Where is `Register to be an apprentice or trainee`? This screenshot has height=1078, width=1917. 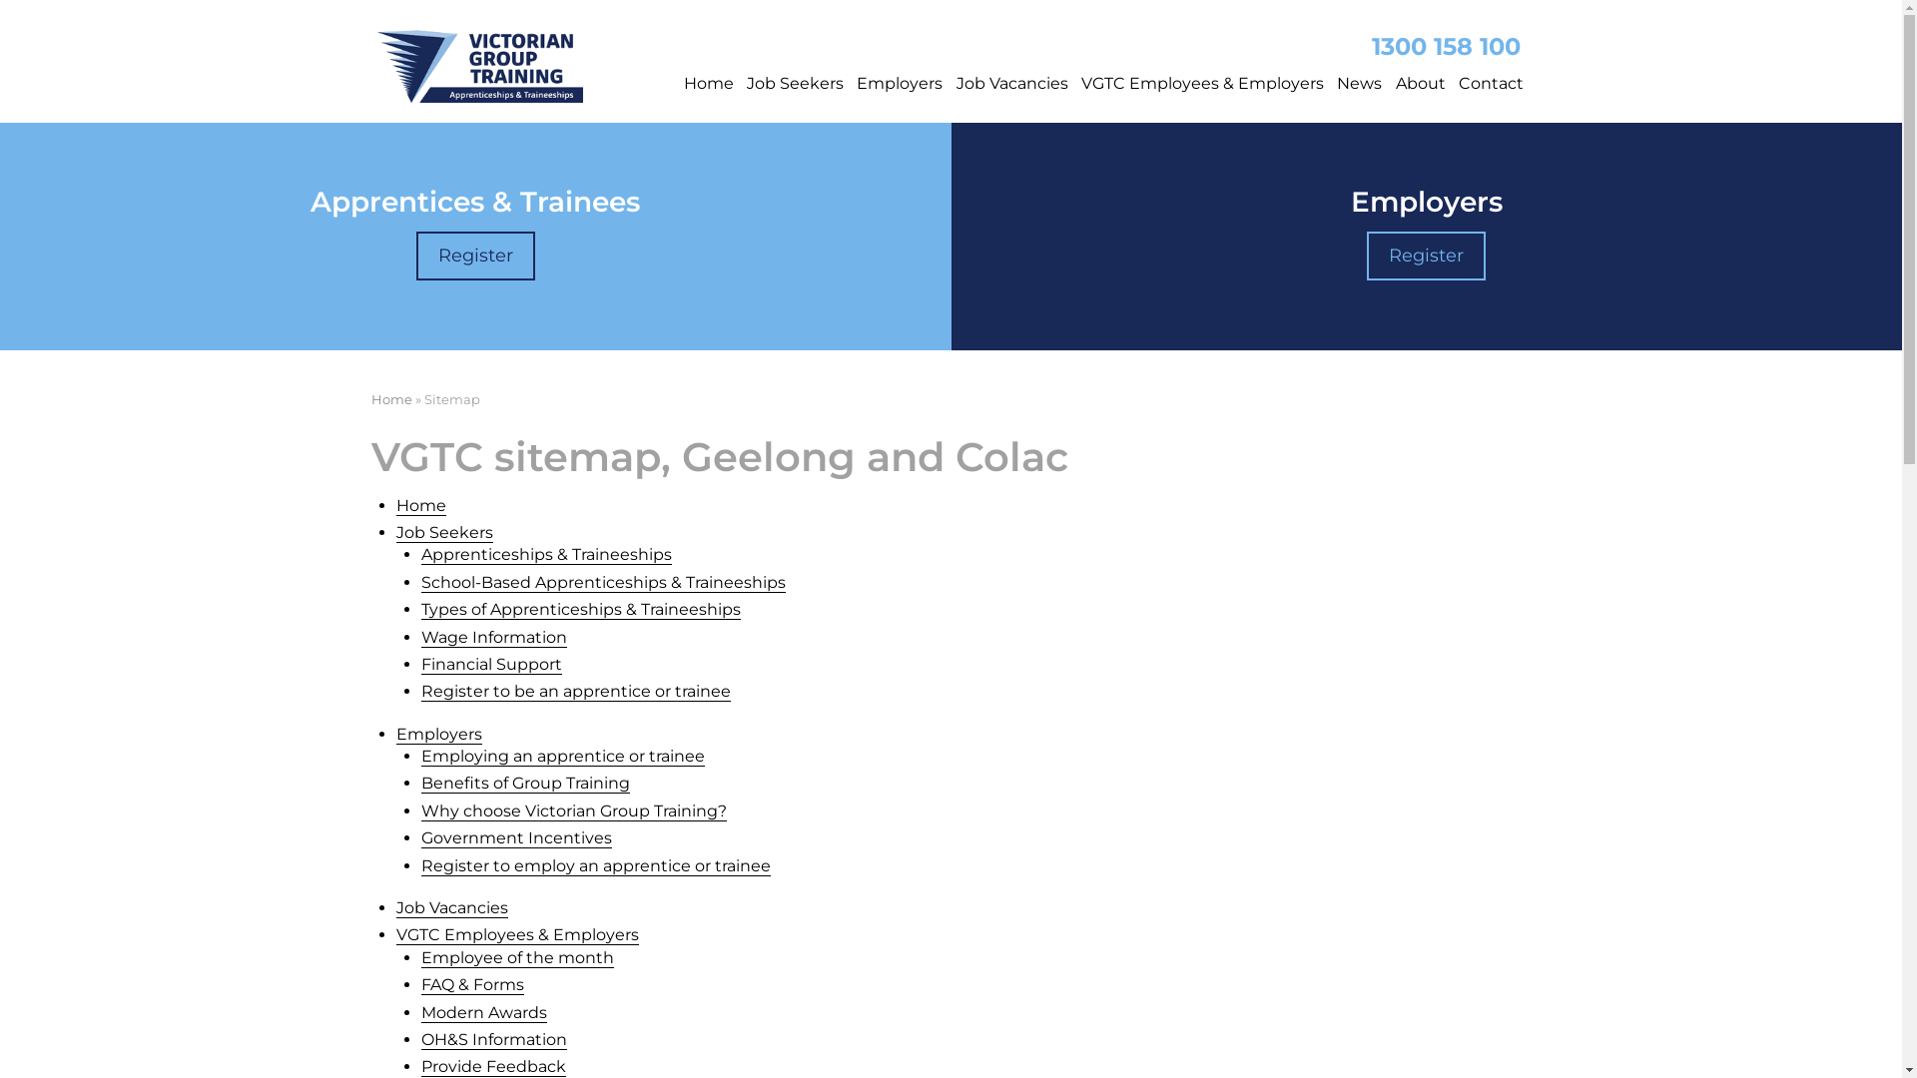
Register to be an apprentice or trainee is located at coordinates (576, 692).